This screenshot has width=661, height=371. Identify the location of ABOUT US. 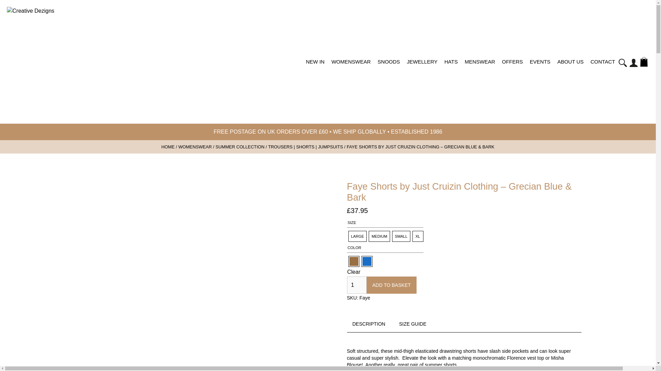
(570, 68).